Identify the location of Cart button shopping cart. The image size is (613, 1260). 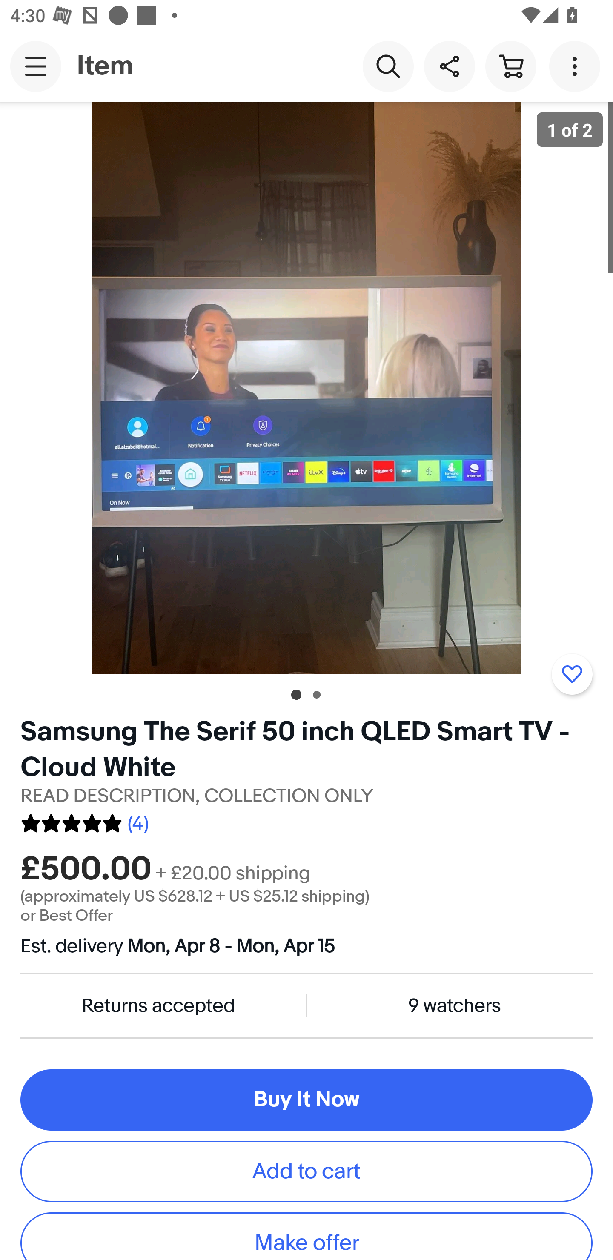
(510, 66).